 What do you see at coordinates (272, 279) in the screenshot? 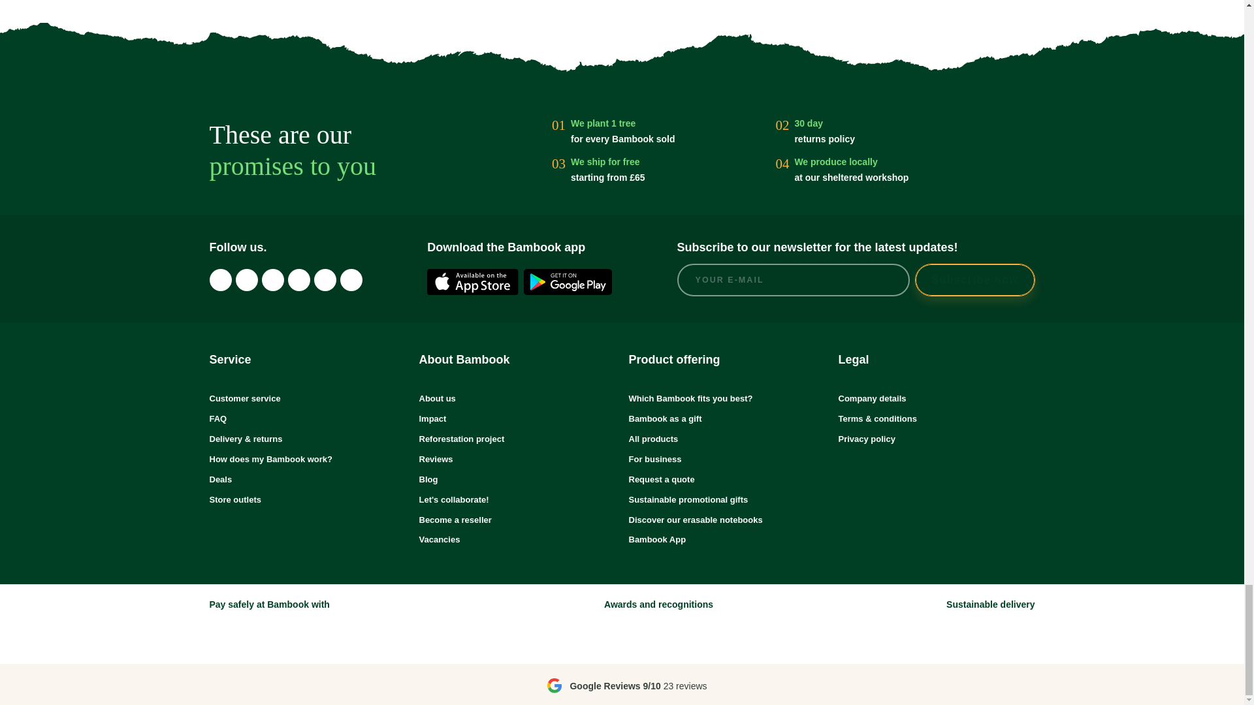
I see `Facebook` at bounding box center [272, 279].